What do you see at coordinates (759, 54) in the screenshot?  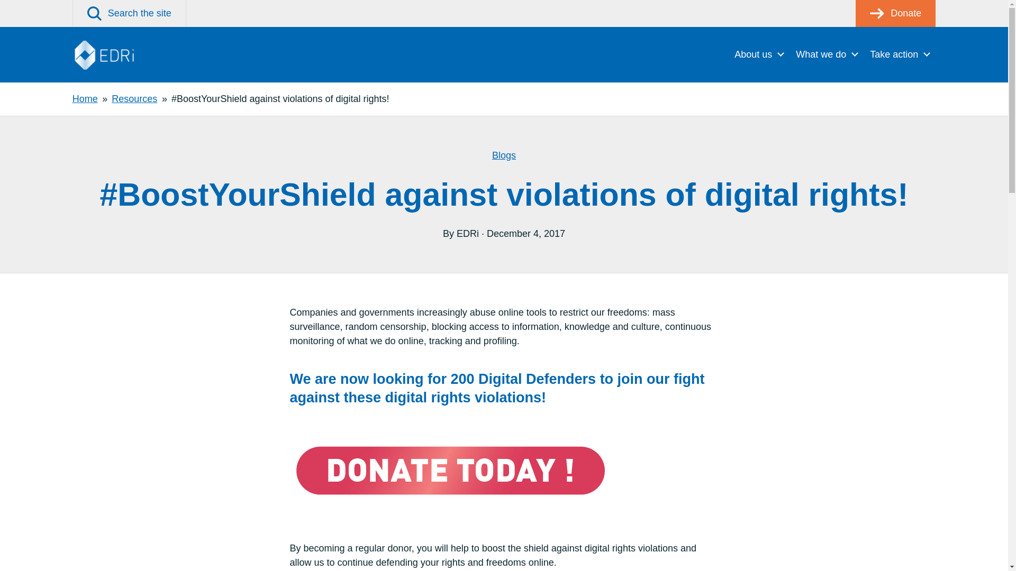 I see `About us` at bounding box center [759, 54].